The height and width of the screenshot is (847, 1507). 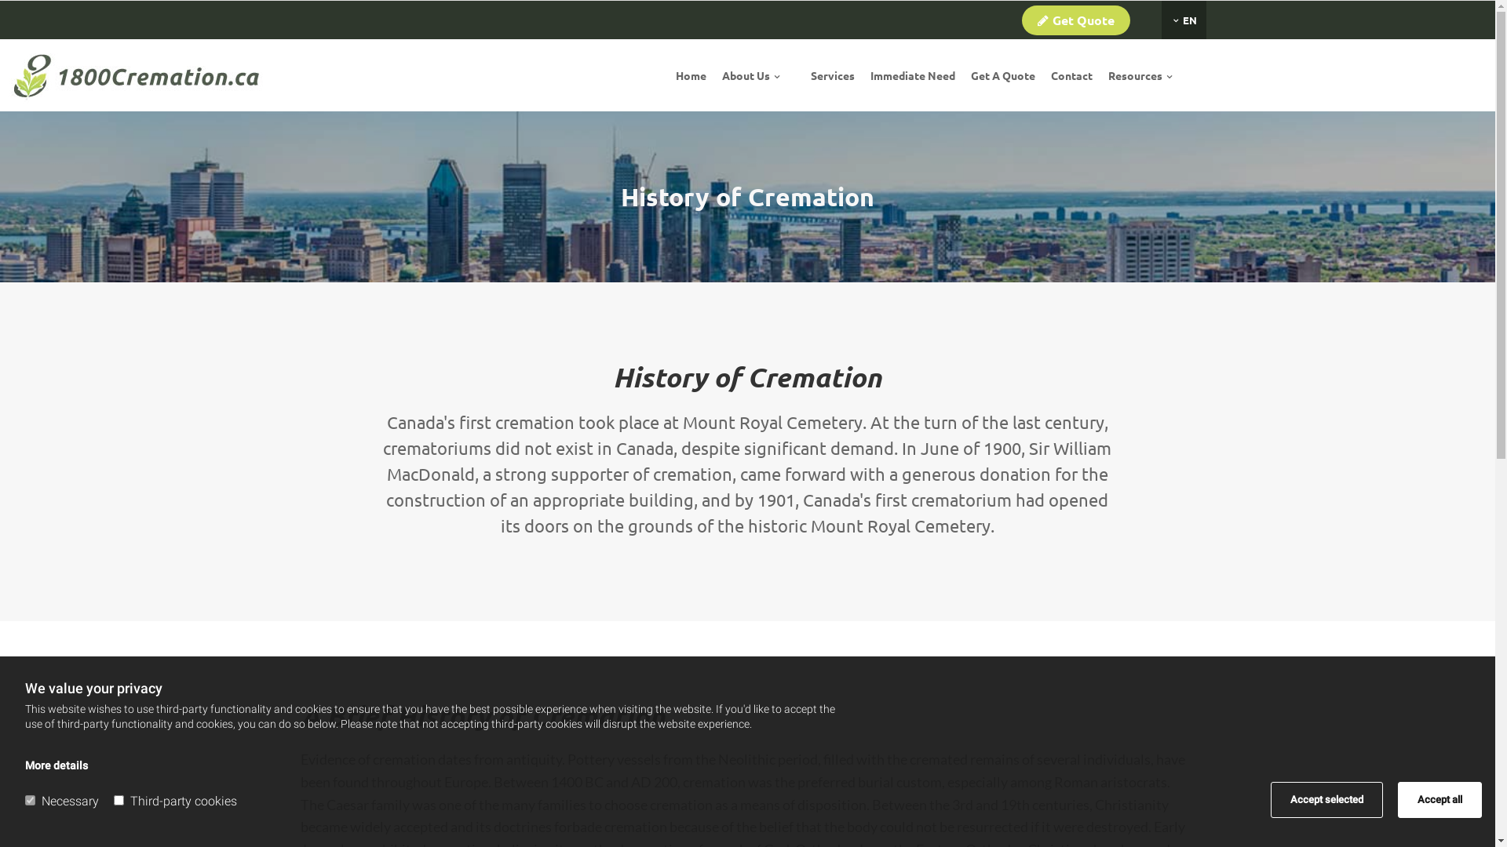 I want to click on Immediate Need, so click(x=913, y=75).